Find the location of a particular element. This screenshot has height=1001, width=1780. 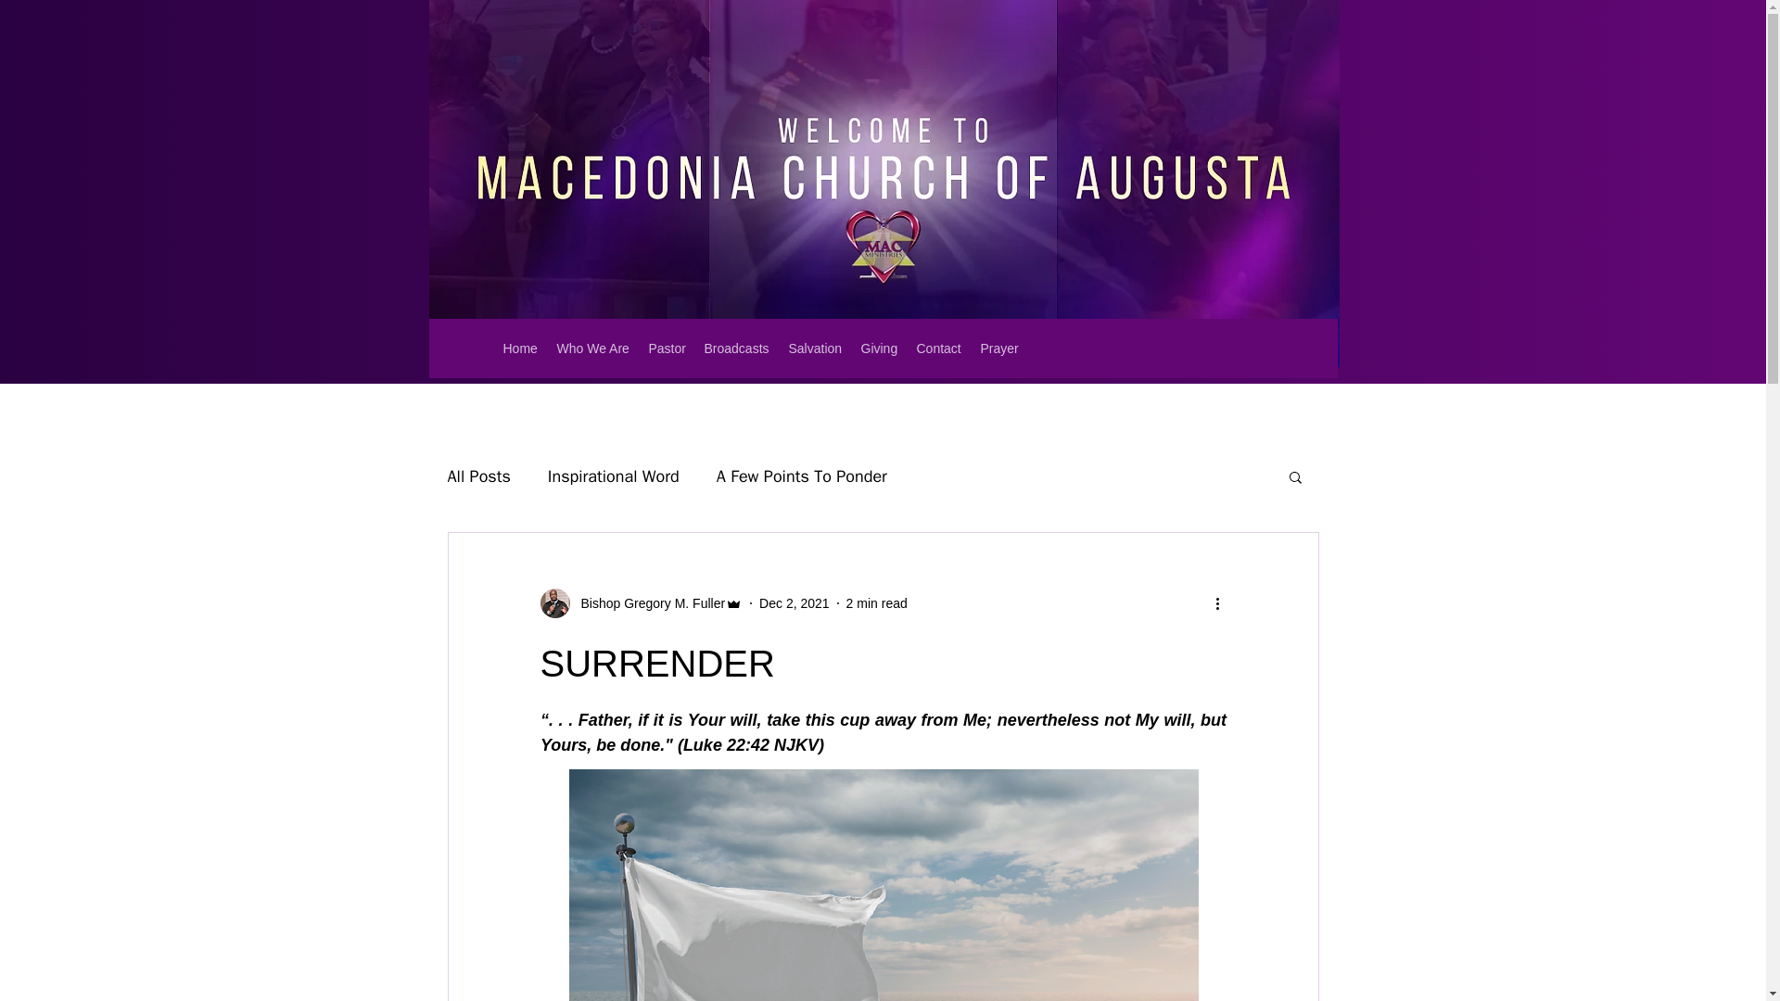

2 min read is located at coordinates (877, 602).